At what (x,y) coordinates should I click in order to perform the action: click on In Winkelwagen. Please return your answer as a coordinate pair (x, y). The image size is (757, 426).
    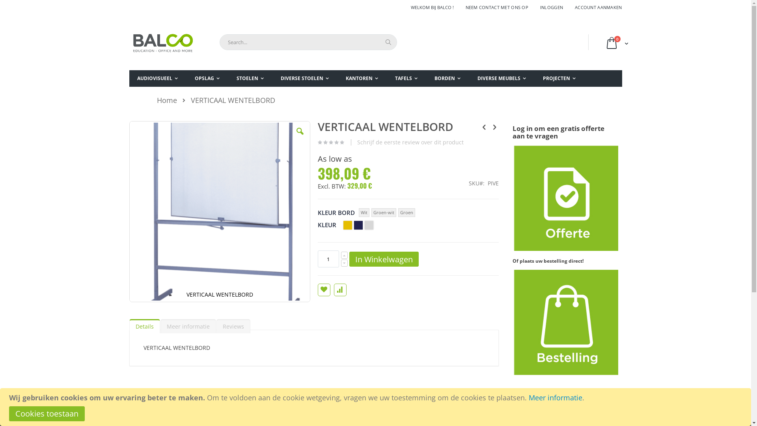
    Looking at the image, I should click on (384, 259).